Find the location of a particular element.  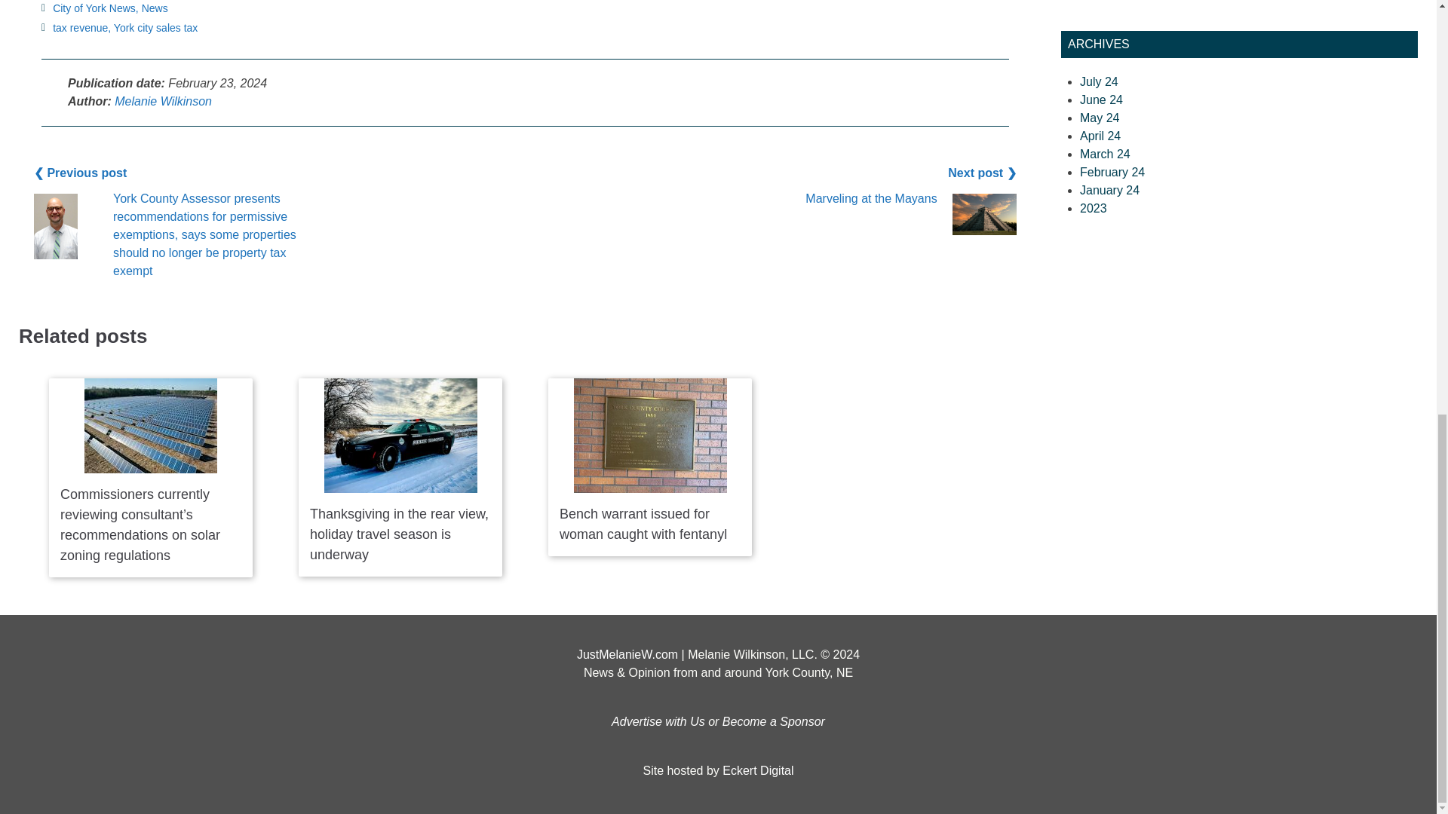

Bench warrant issued for woman caught with fentanyl is located at coordinates (643, 524).